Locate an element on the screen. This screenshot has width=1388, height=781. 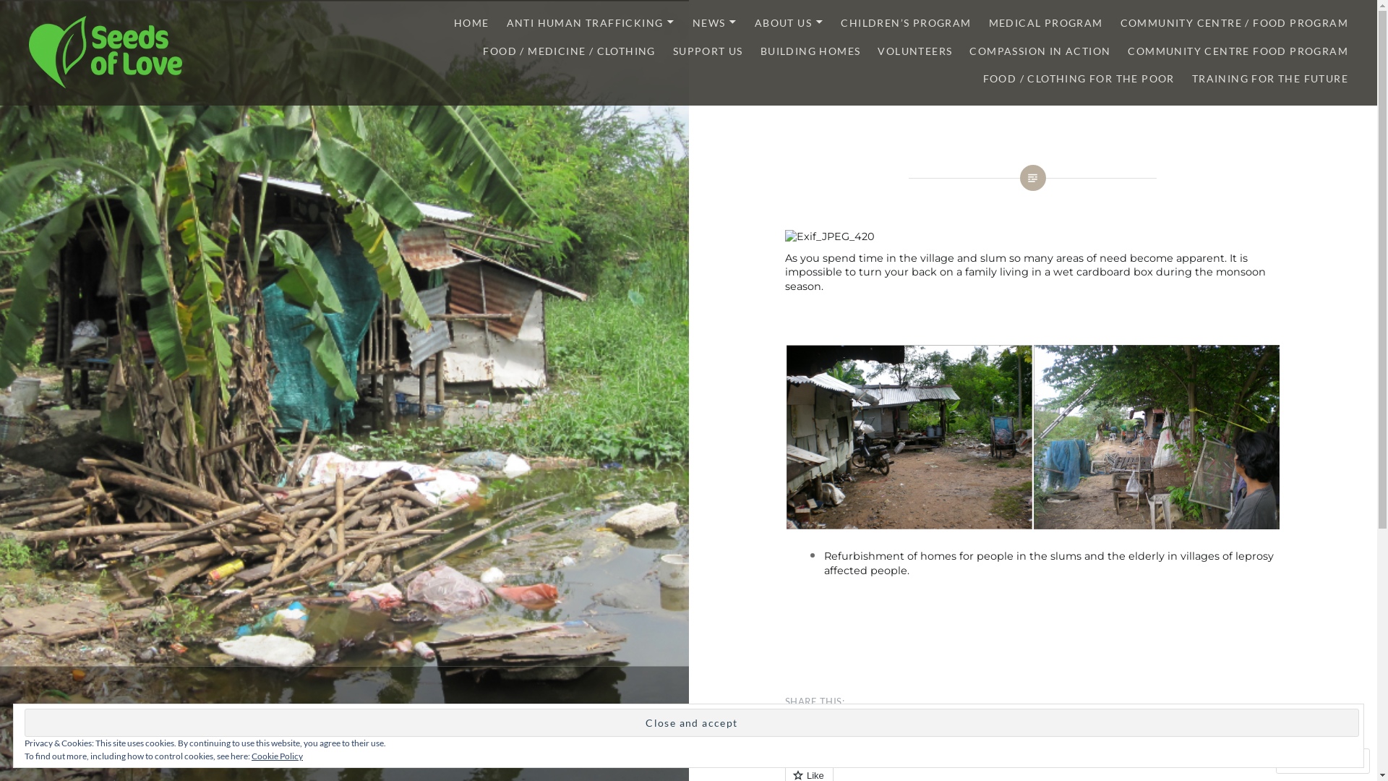
Seeds of Love is located at coordinates (59, 94).